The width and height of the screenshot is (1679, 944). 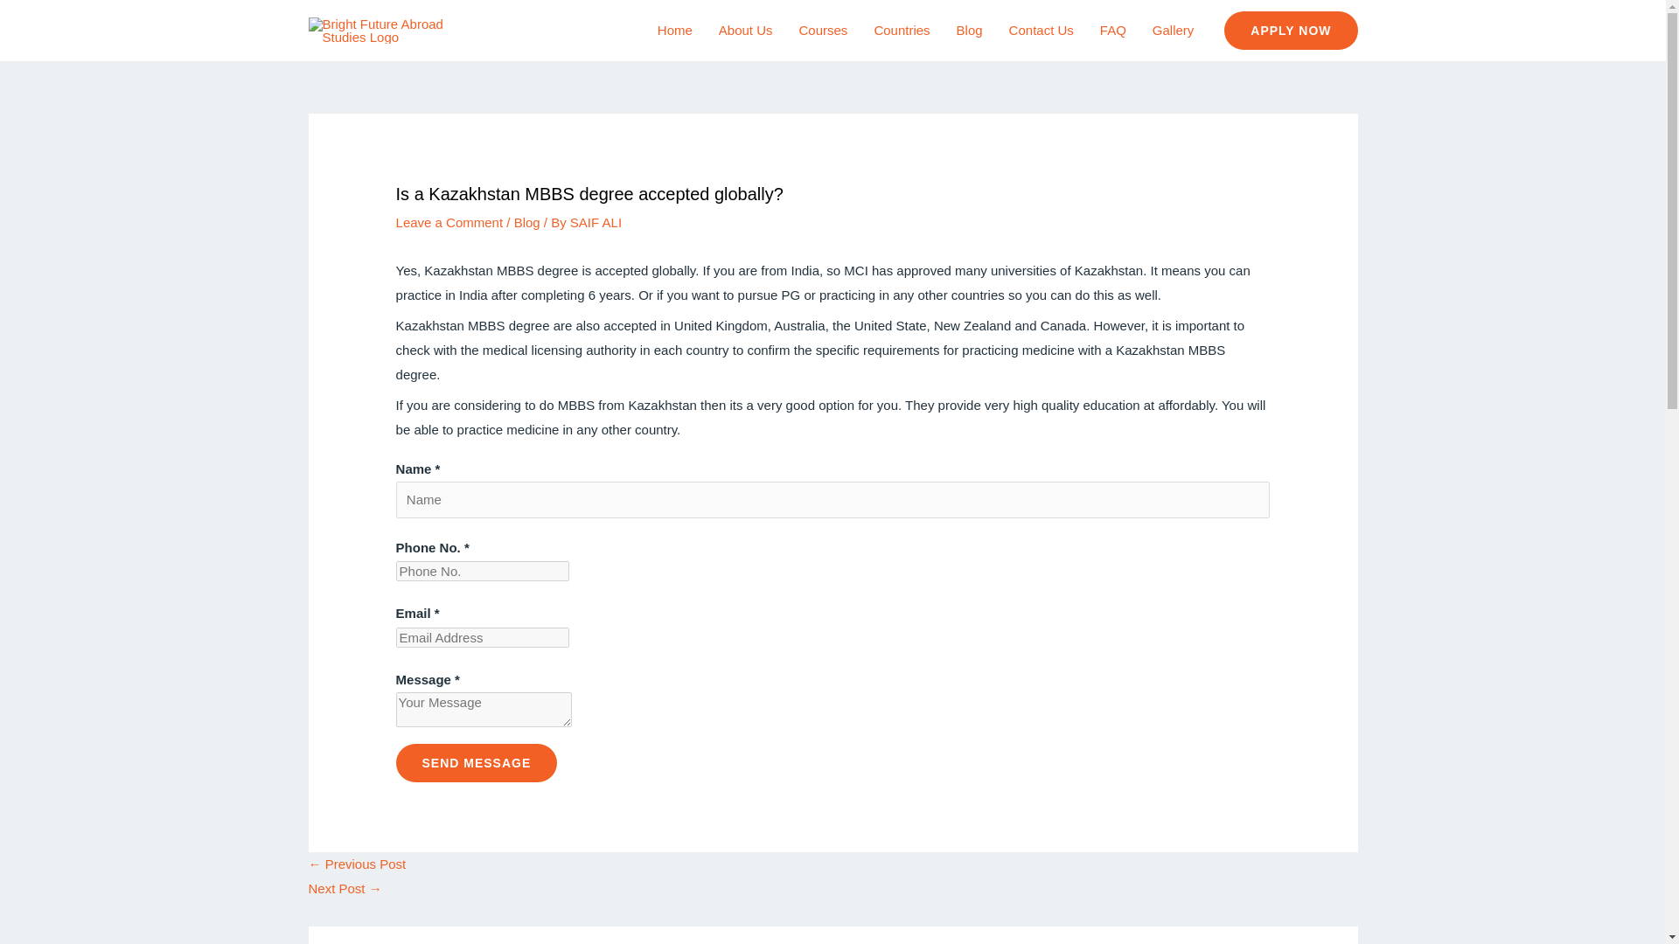 What do you see at coordinates (449, 222) in the screenshot?
I see `Leave a Comment` at bounding box center [449, 222].